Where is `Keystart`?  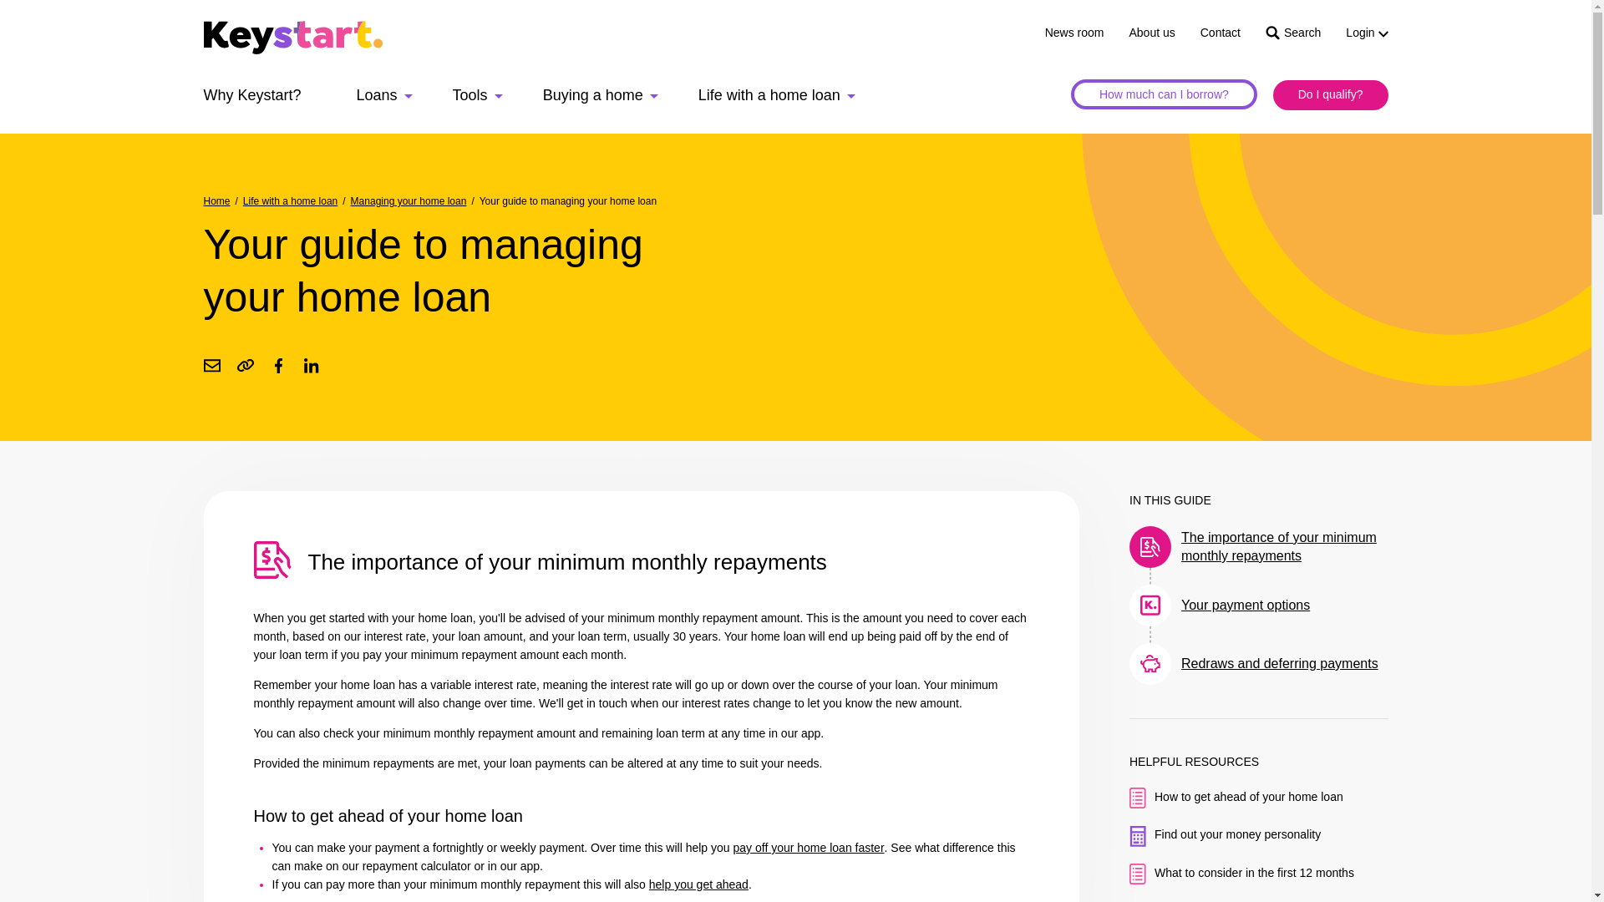 Keystart is located at coordinates (292, 37).